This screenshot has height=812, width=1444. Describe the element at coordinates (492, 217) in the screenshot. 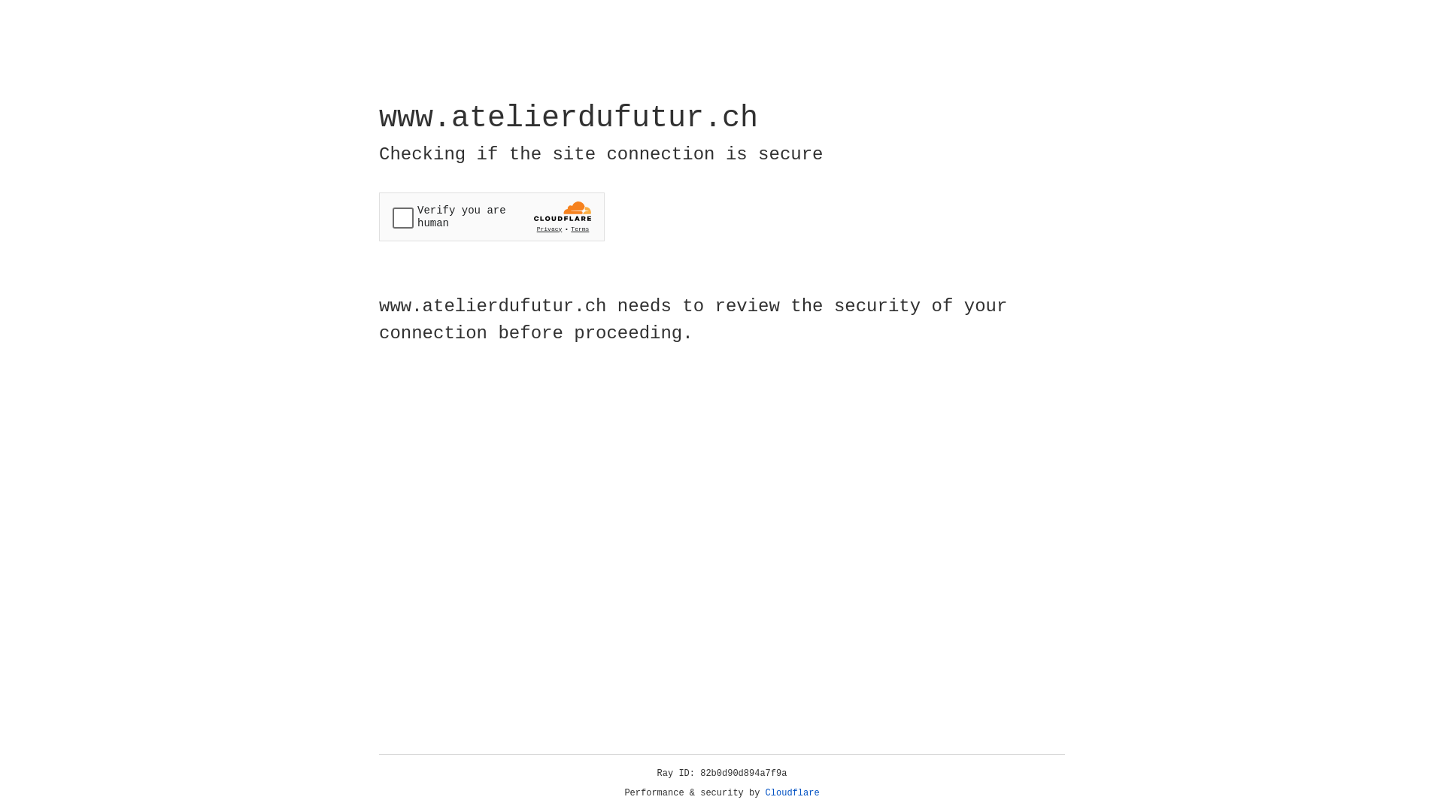

I see `Widget containing a Cloudflare security challenge` at that location.